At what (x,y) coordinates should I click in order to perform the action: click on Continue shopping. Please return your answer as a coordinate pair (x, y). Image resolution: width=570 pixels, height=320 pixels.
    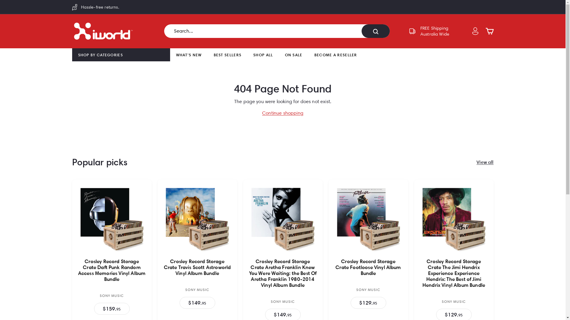
    Looking at the image, I should click on (283, 113).